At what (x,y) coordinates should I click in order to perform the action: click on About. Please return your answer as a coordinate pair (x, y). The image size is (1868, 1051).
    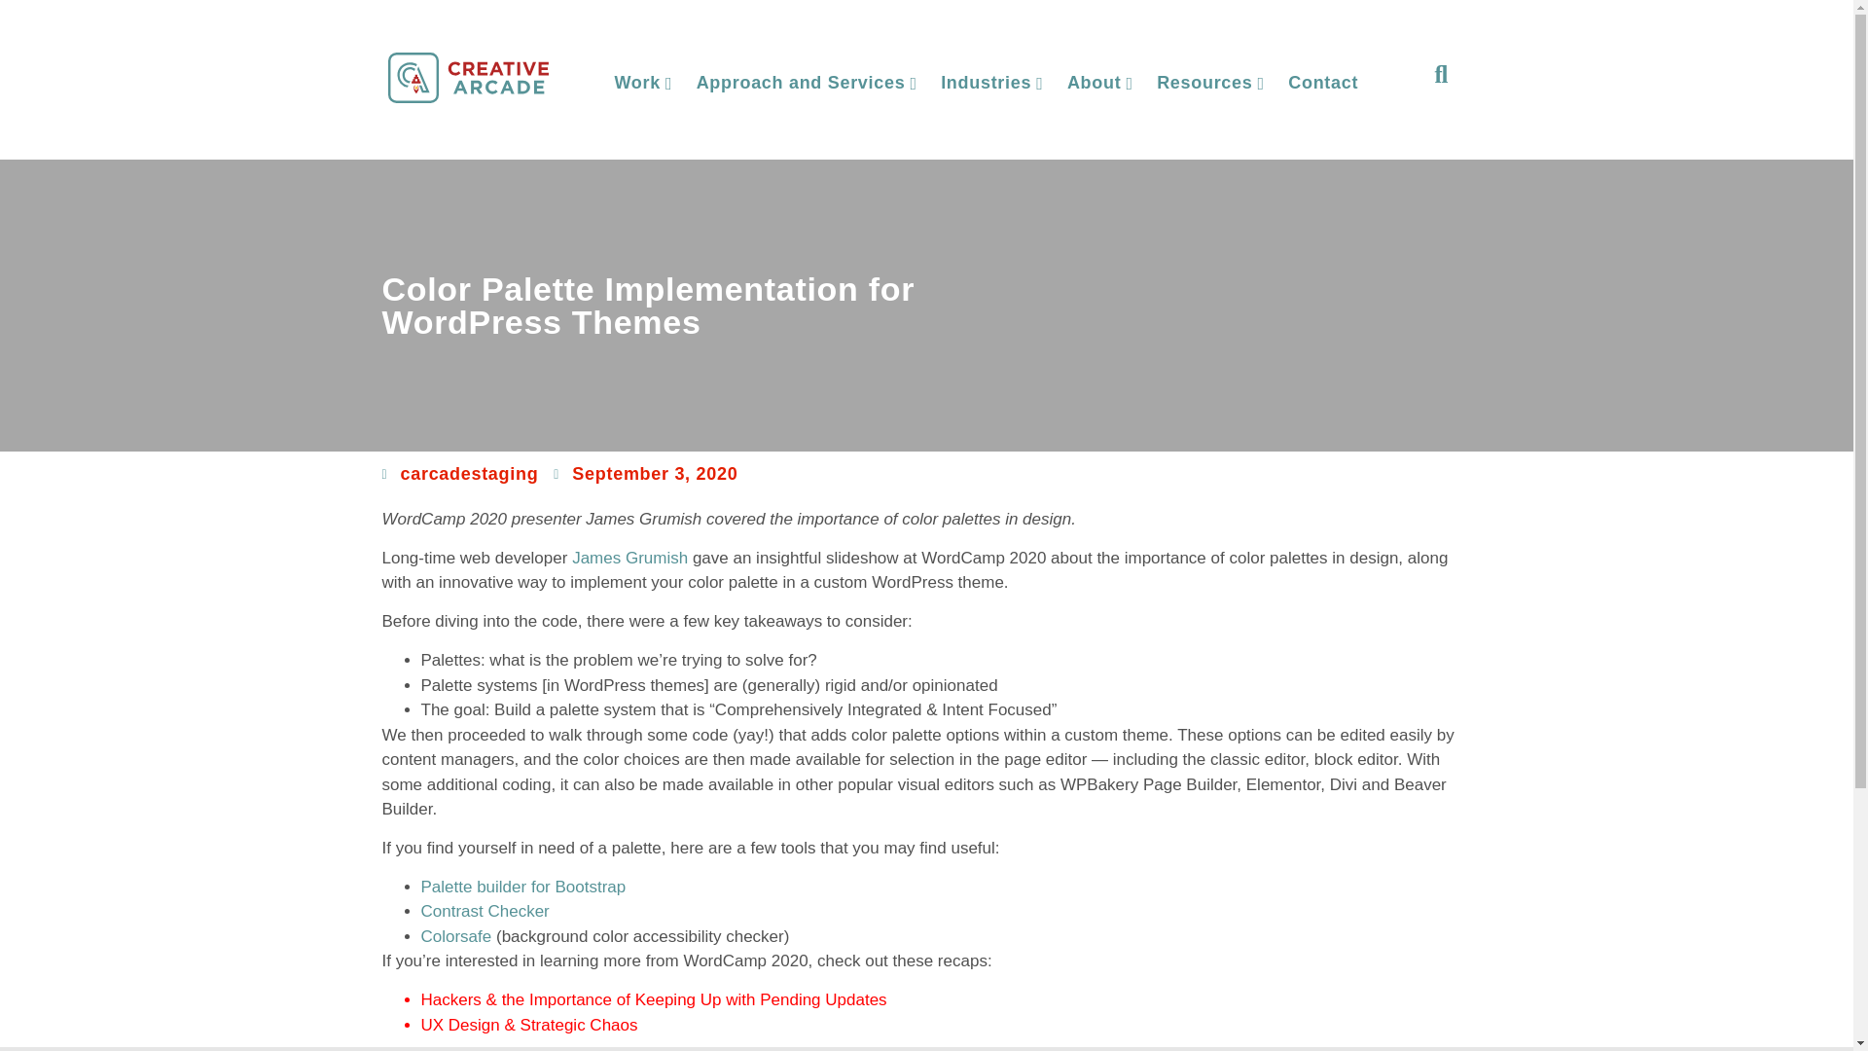
    Looking at the image, I should click on (1099, 82).